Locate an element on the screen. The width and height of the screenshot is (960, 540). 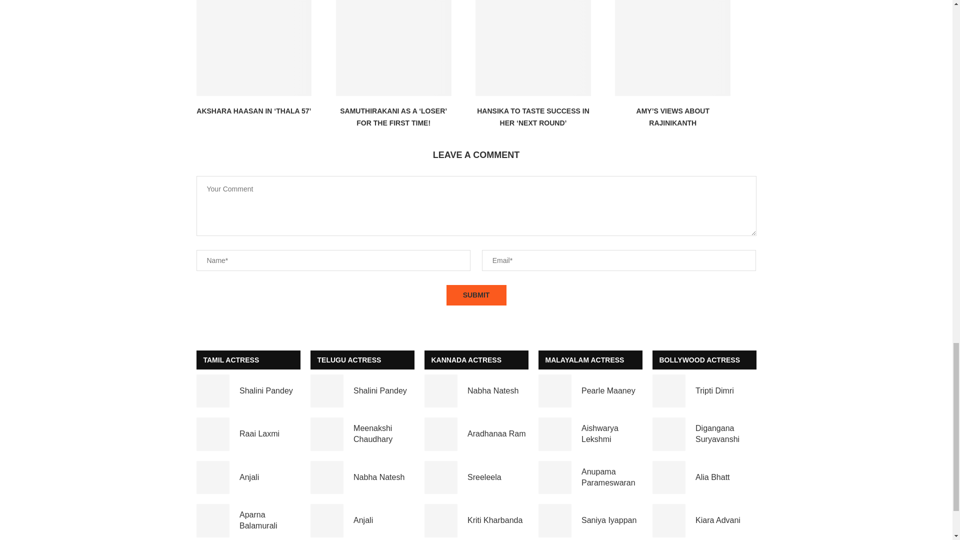
Nabha Natesh is located at coordinates (327, 478).